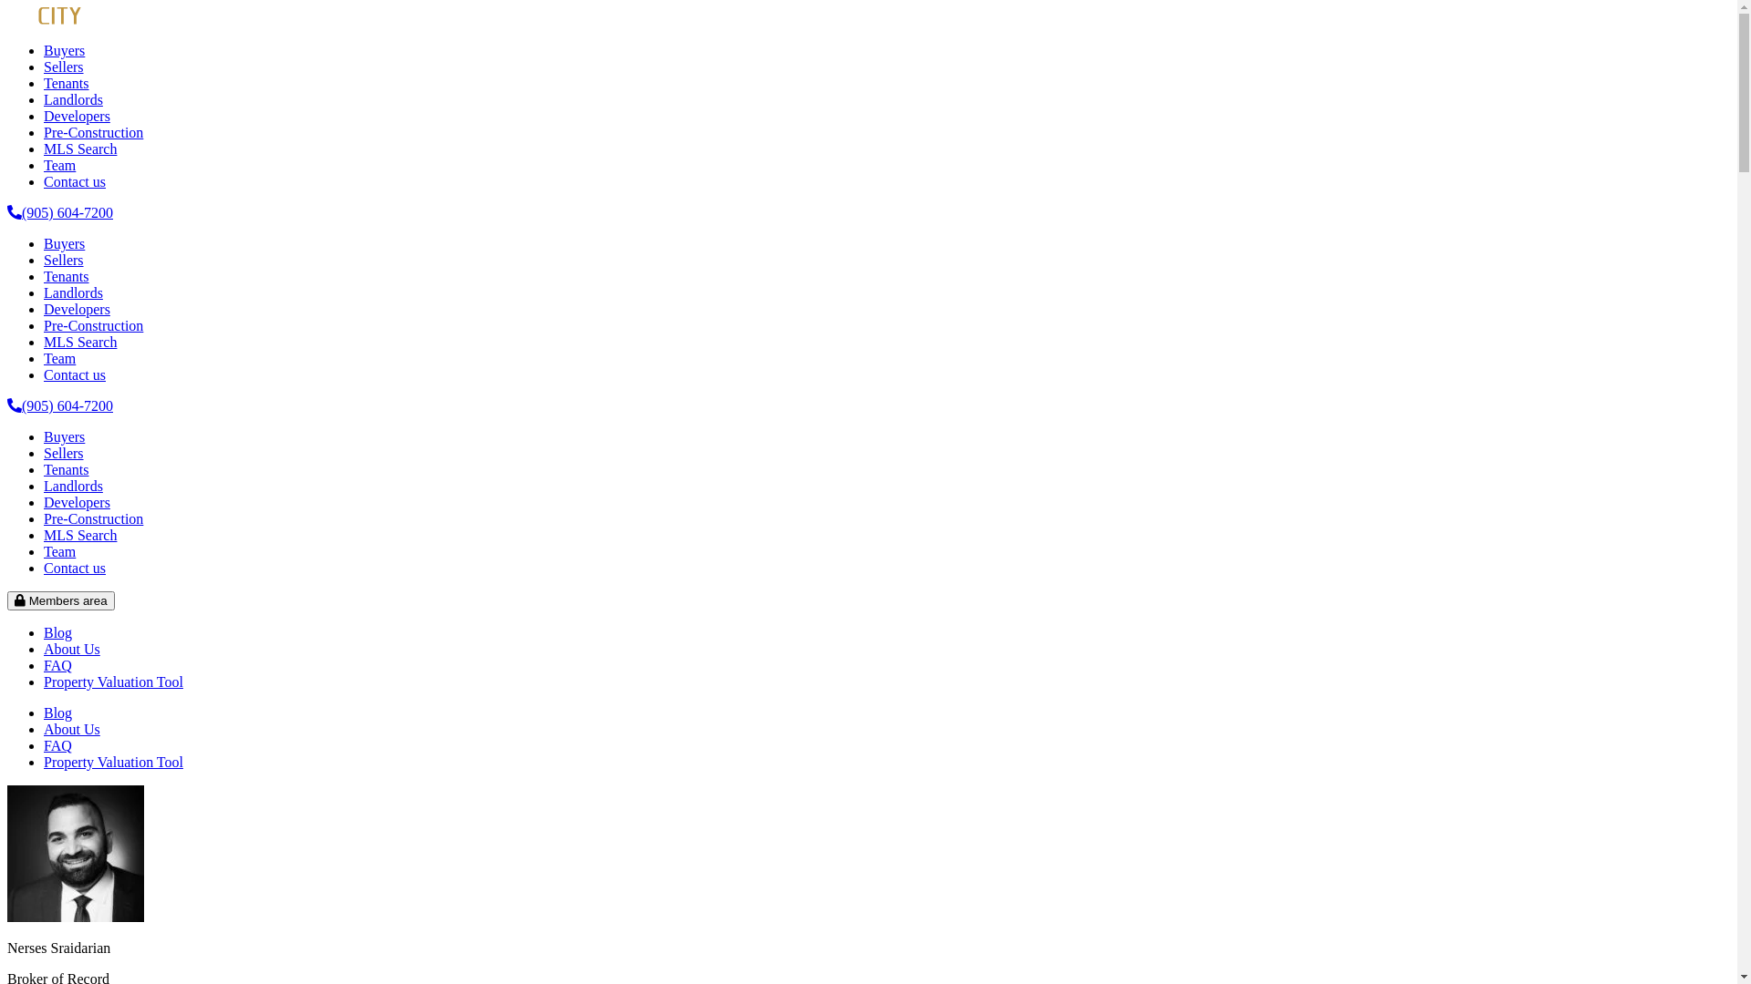 The height and width of the screenshot is (984, 1751). What do you see at coordinates (60, 552) in the screenshot?
I see `Team` at bounding box center [60, 552].